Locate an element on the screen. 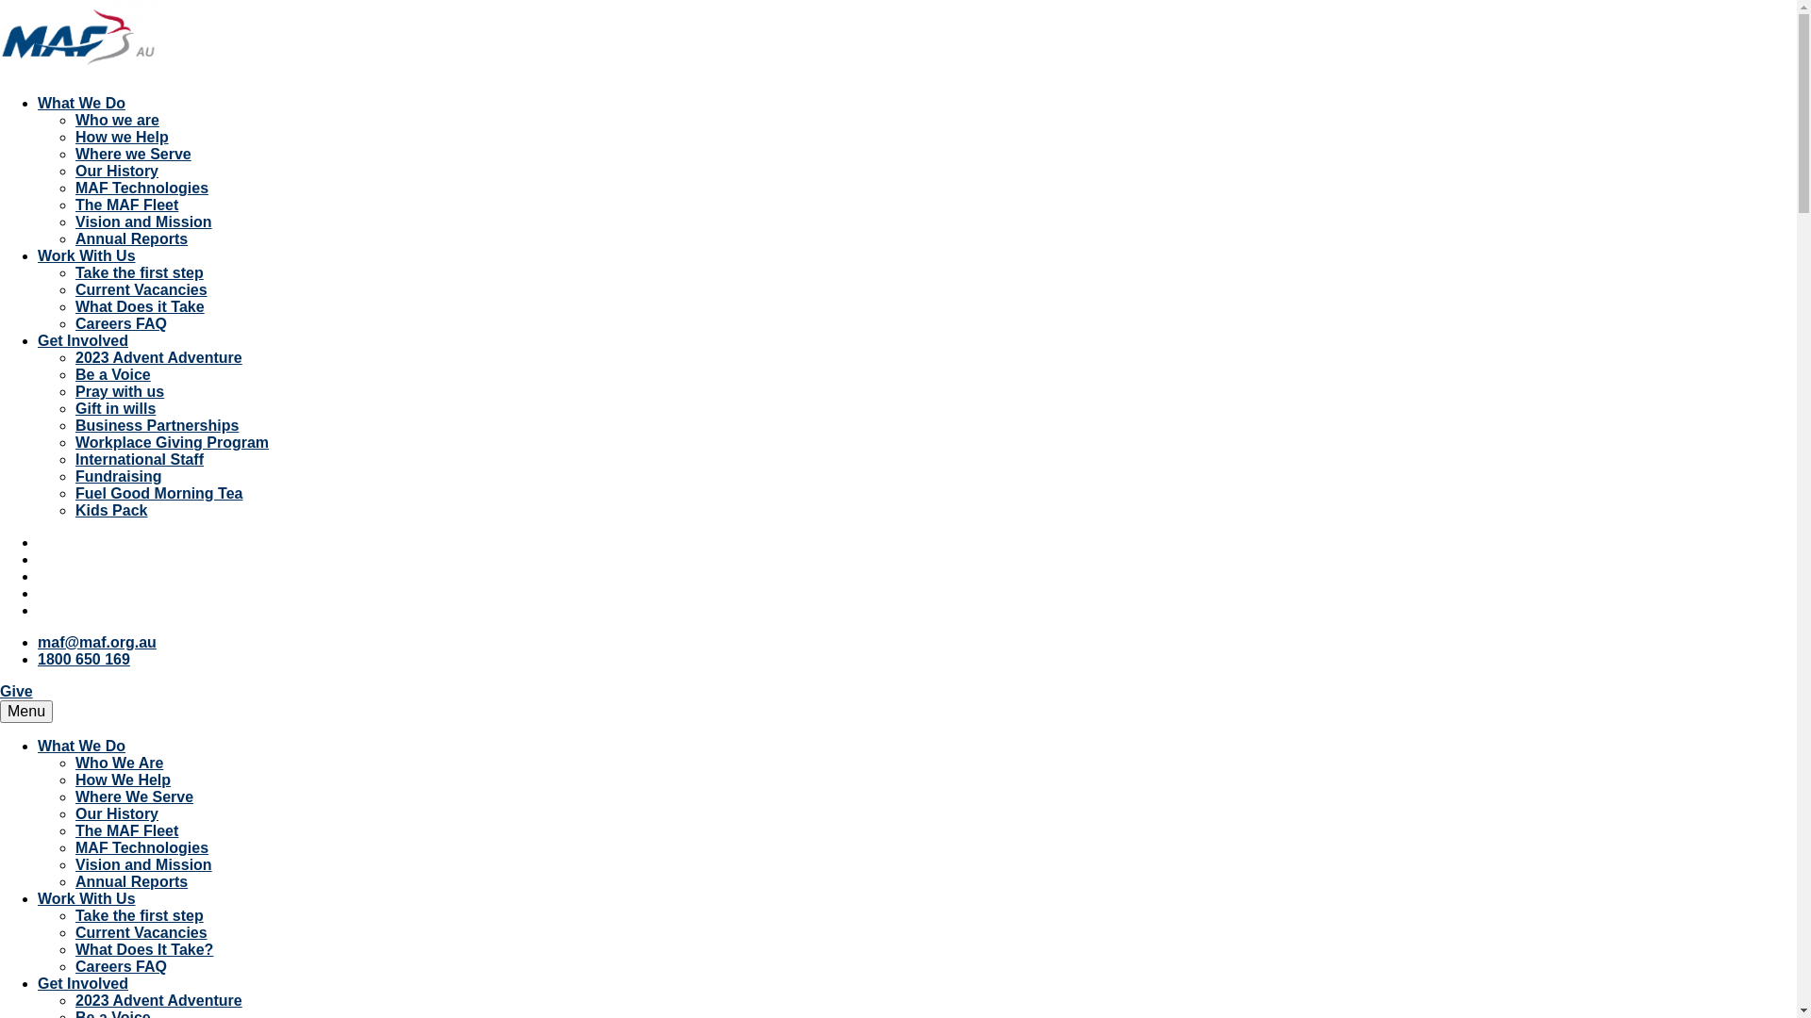 The image size is (1811, 1018). How we Help is located at coordinates (123, 138).